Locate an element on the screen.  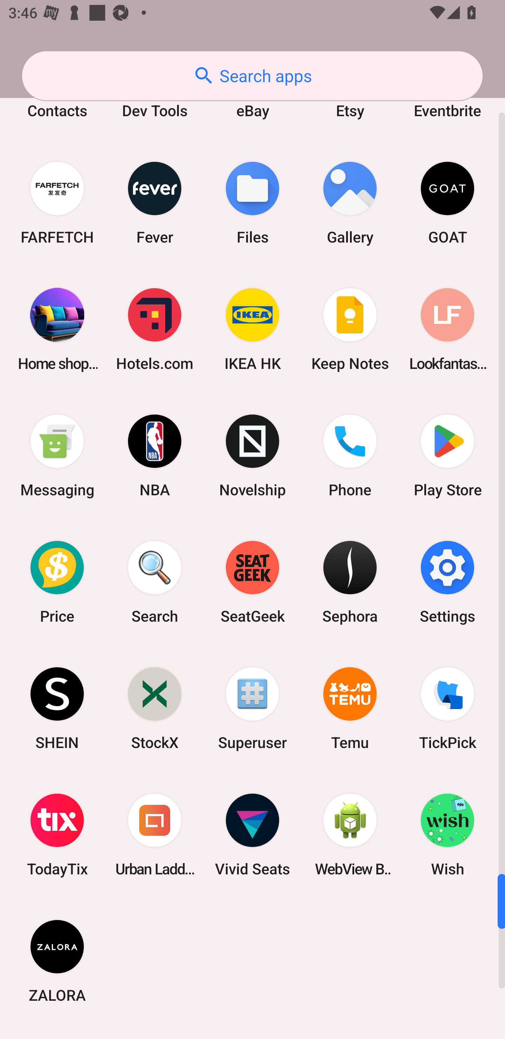
Sephora is located at coordinates (350, 582).